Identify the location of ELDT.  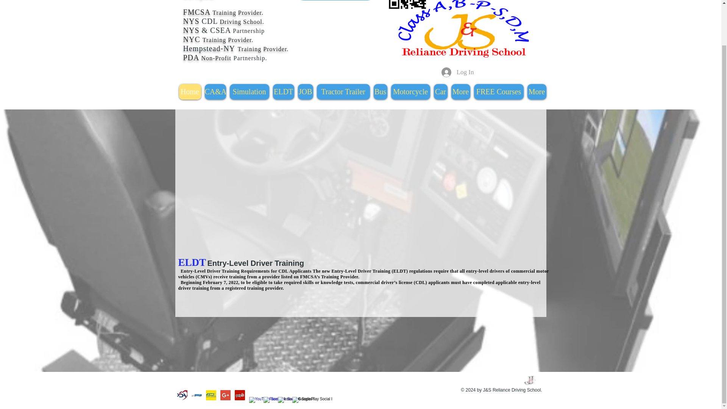
(283, 92).